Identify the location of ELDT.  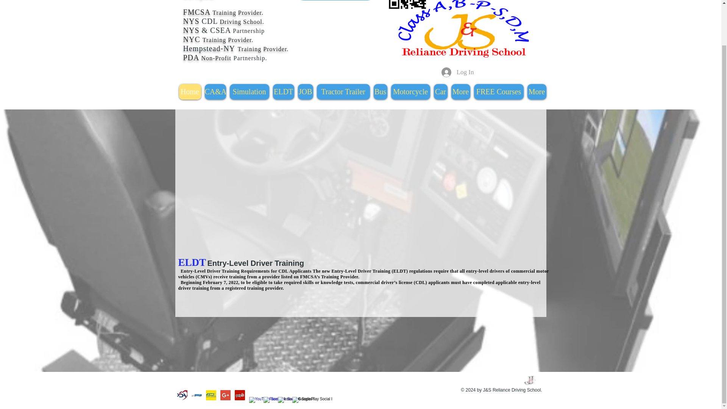
(283, 92).